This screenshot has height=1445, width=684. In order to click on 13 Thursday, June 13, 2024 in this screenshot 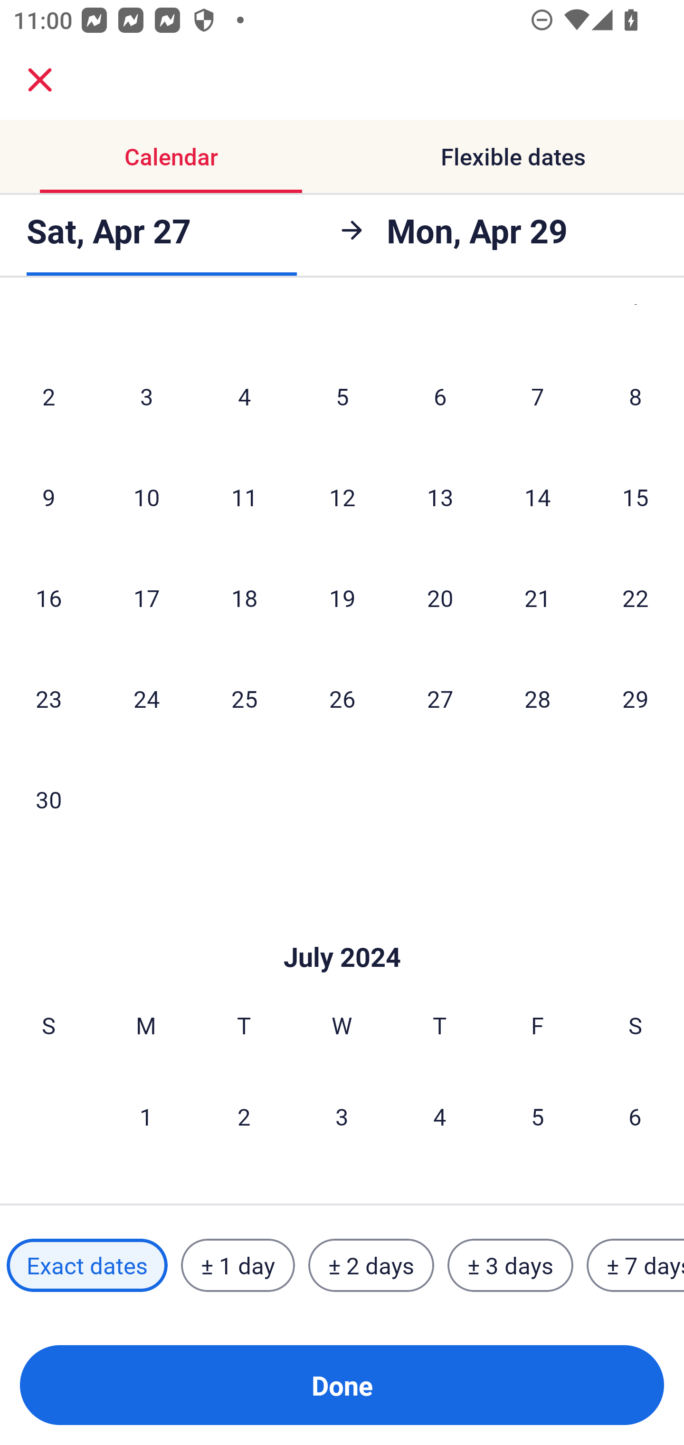, I will do `click(440, 497)`.